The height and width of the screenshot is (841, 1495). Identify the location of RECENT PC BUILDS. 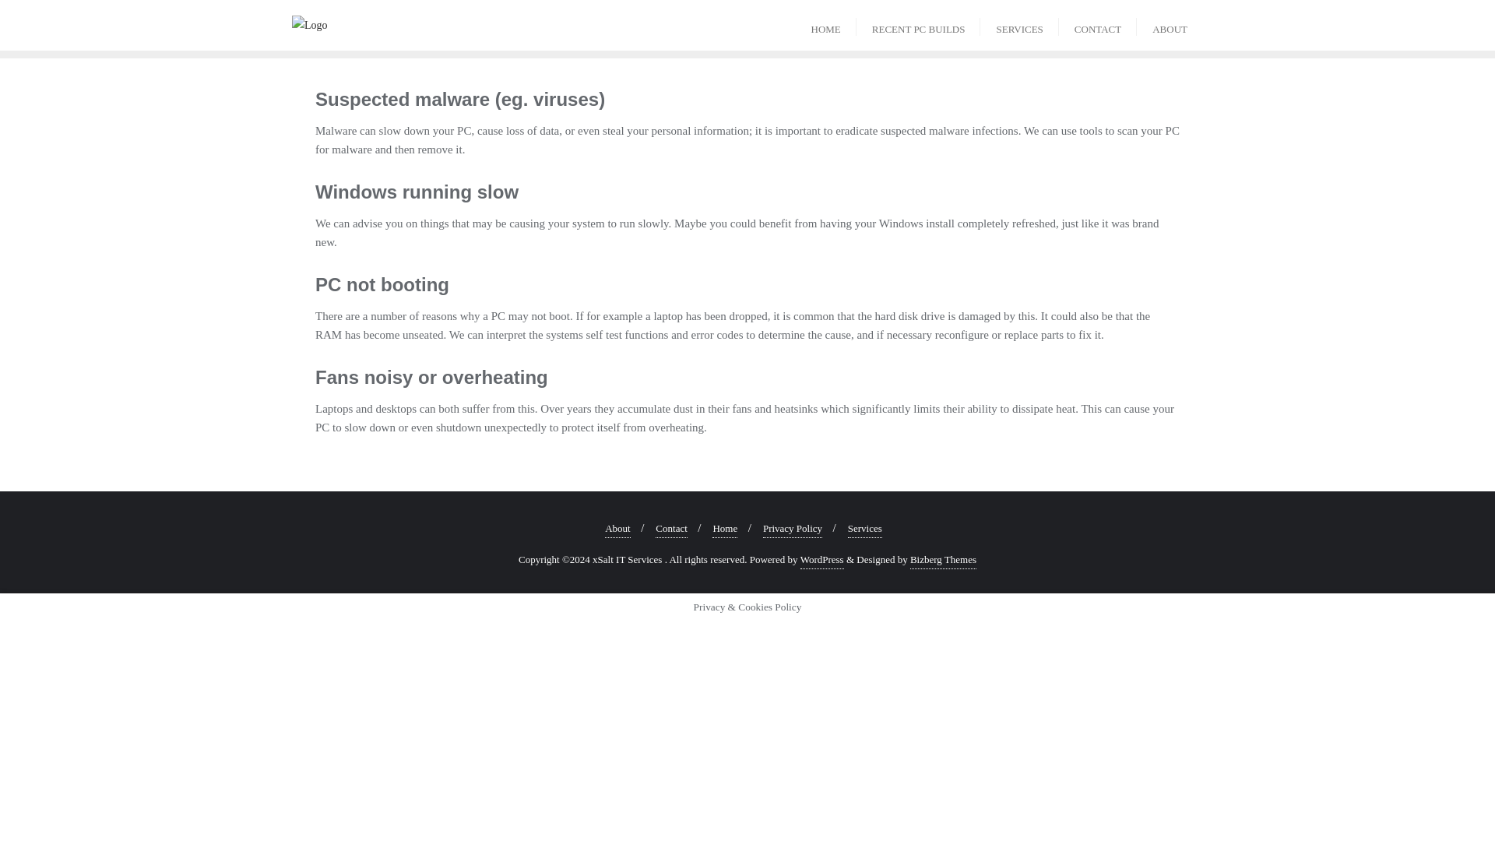
(919, 25).